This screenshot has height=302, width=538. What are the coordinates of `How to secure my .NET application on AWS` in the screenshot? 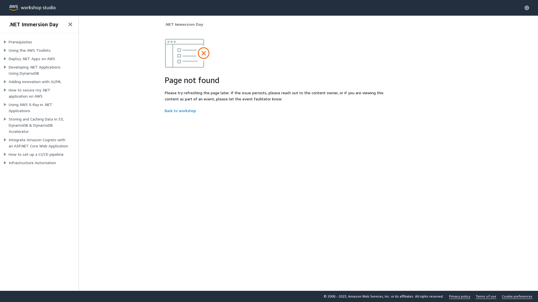 It's located at (39, 93).